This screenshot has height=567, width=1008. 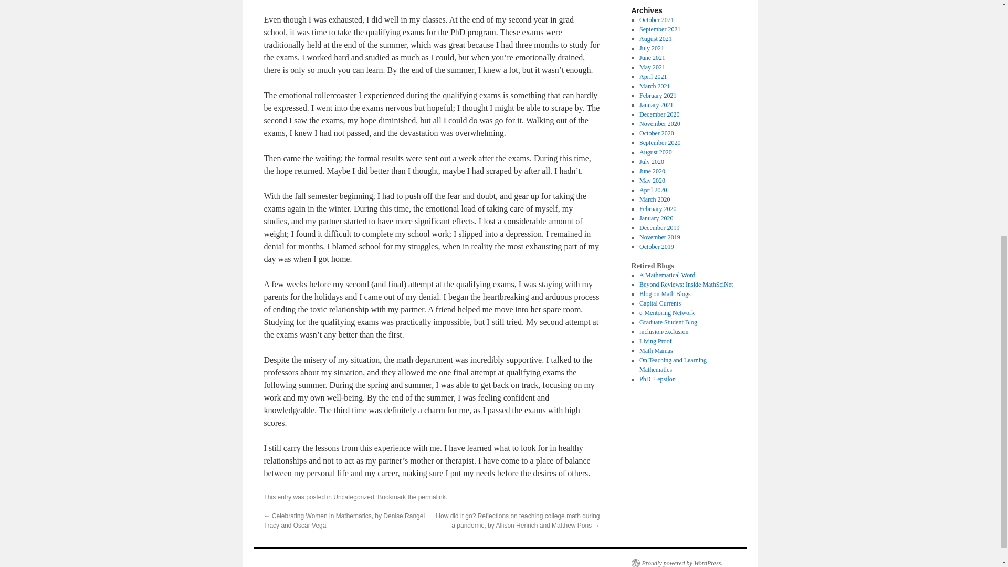 I want to click on On Teaching and Learning Mathematics, so click(x=673, y=364).